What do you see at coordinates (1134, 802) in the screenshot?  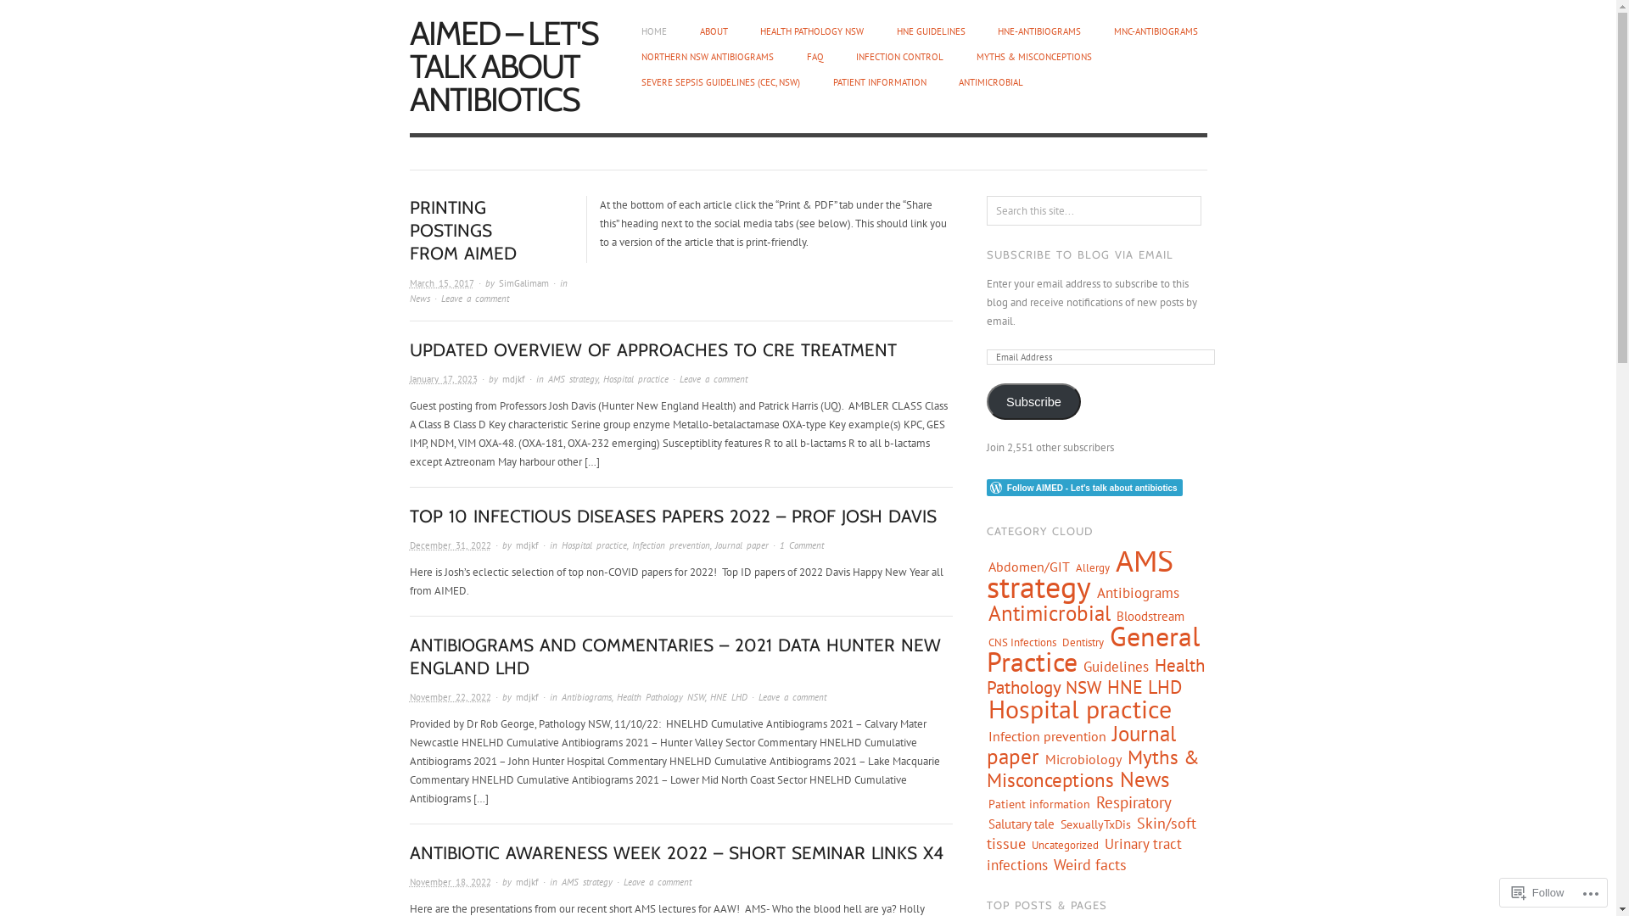 I see `Respiratory` at bounding box center [1134, 802].